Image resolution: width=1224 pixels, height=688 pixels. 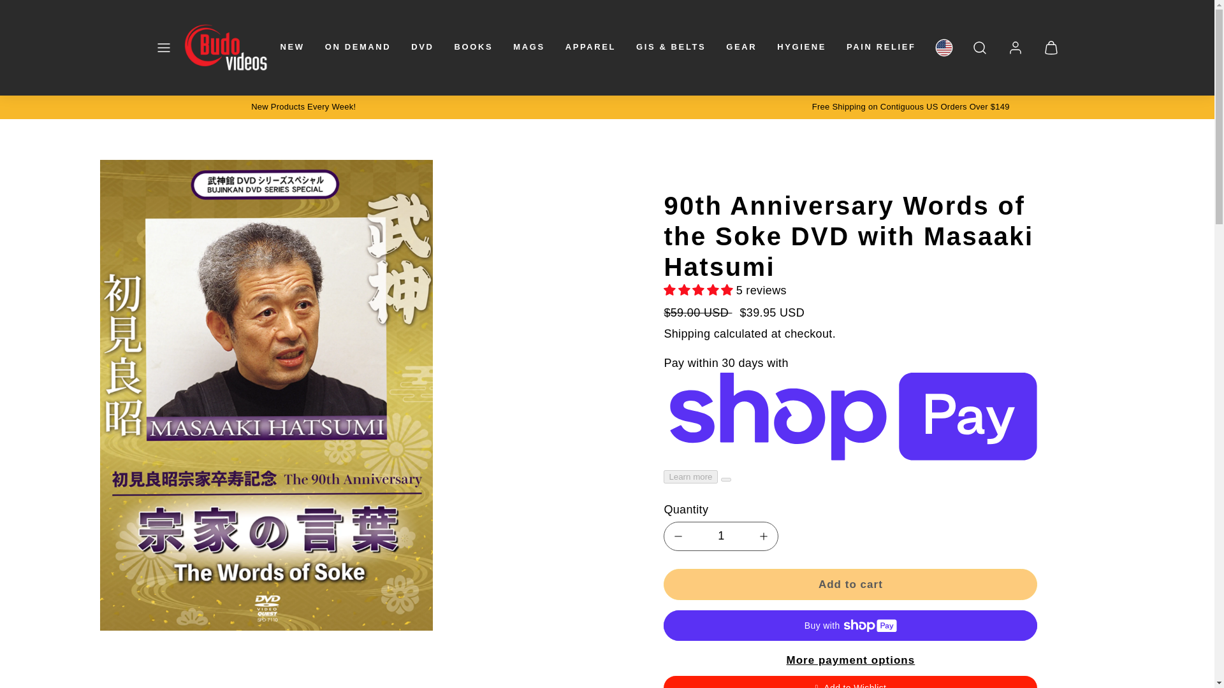 What do you see at coordinates (720, 535) in the screenshot?
I see `1` at bounding box center [720, 535].